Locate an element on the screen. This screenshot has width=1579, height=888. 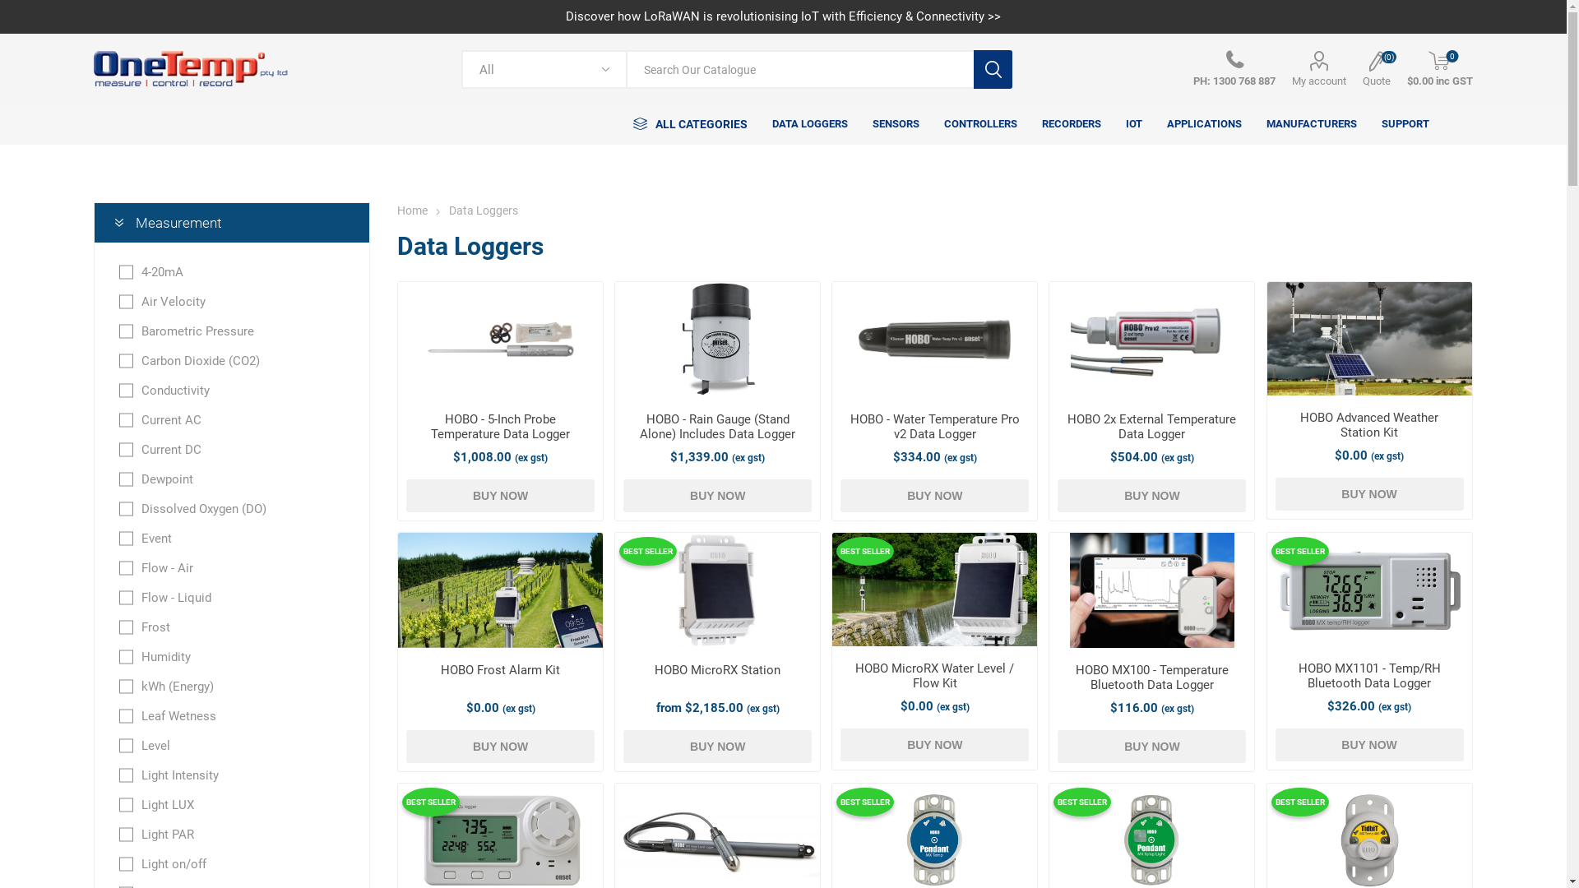
Show details for HOBO Advanced Weather Station Kit is located at coordinates (1370, 340).